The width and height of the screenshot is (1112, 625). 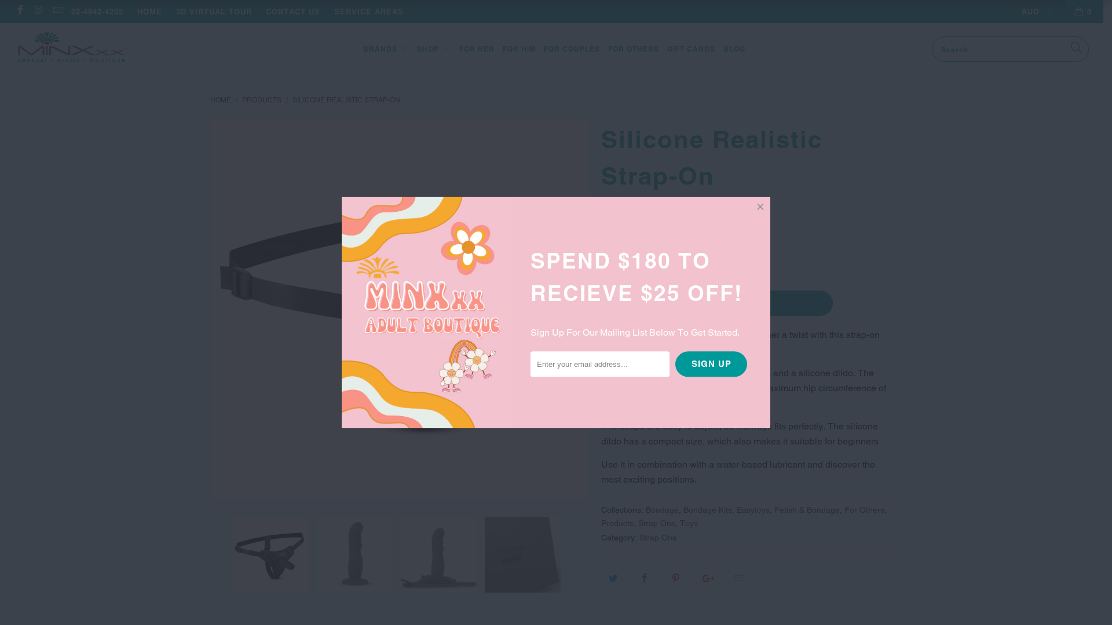 I want to click on Share this on Twitter, so click(x=614, y=578).